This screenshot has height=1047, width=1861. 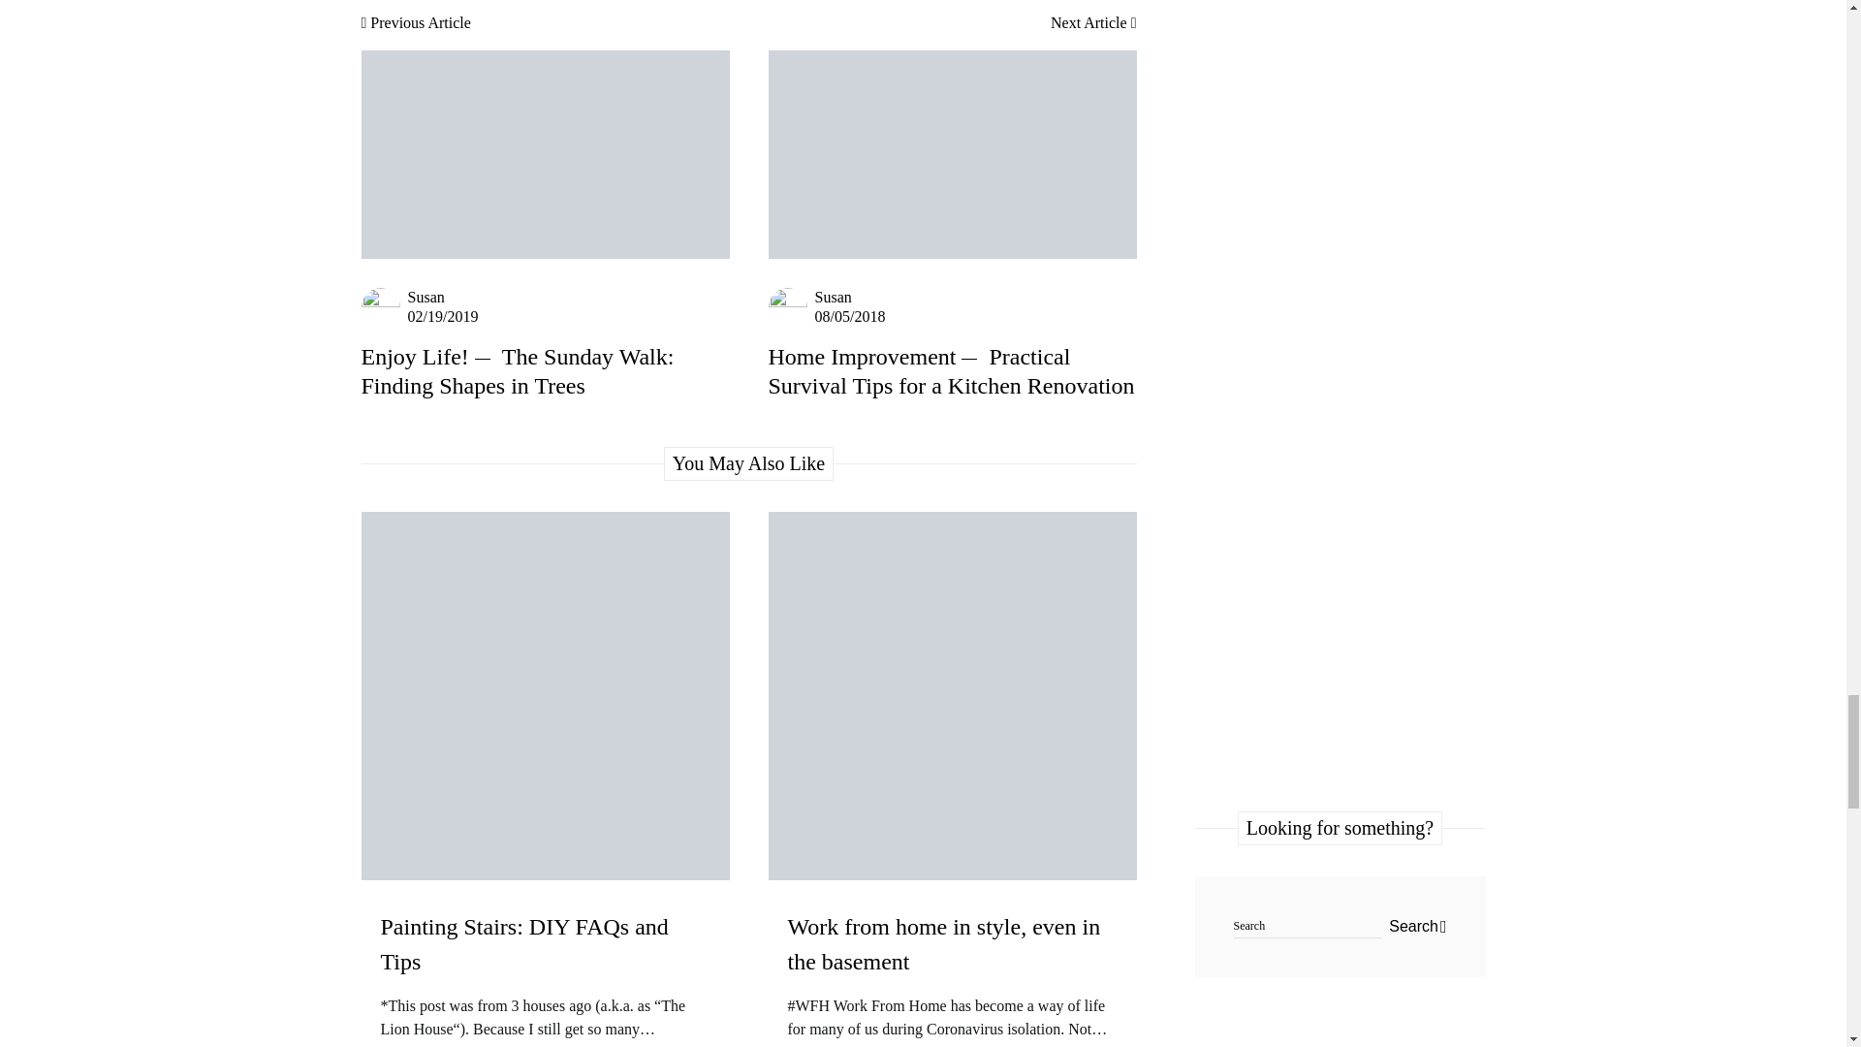 I want to click on Work from home in style, even in the basement, so click(x=952, y=962).